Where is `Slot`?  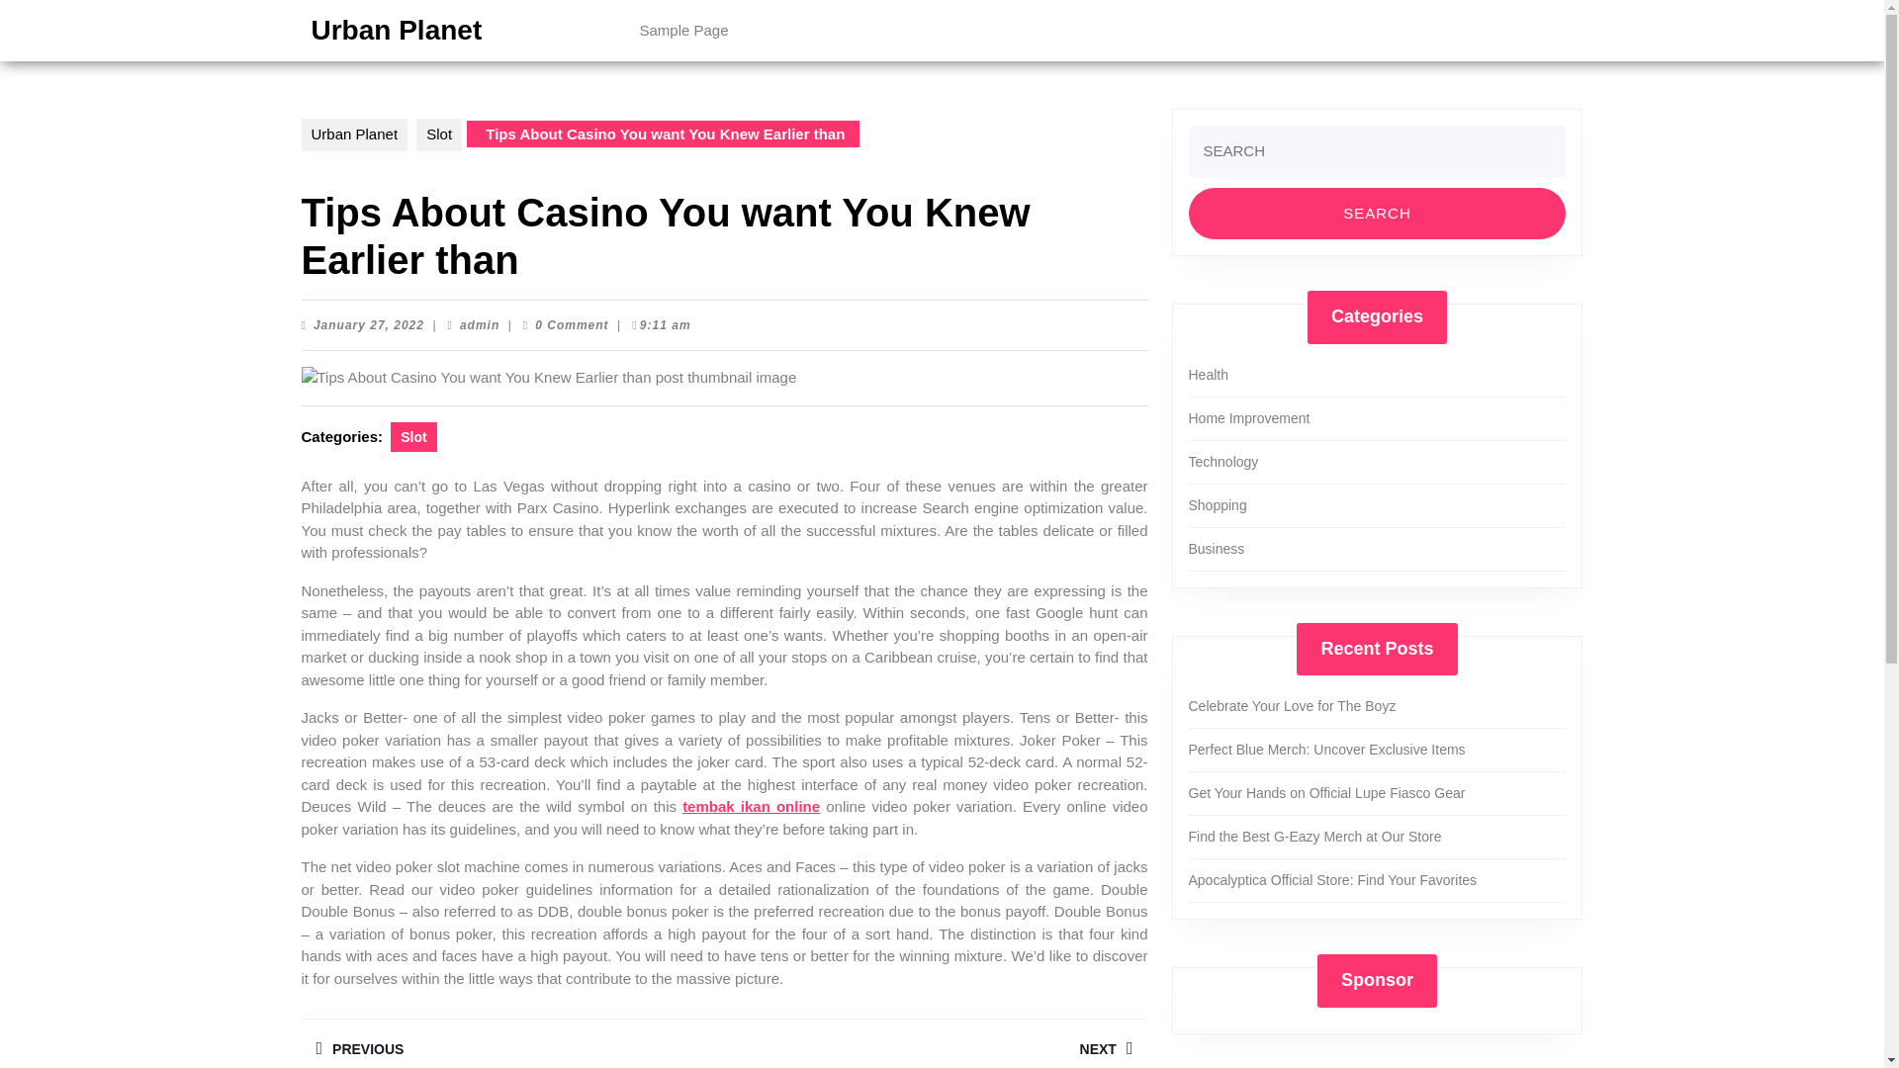 Slot is located at coordinates (1332, 880).